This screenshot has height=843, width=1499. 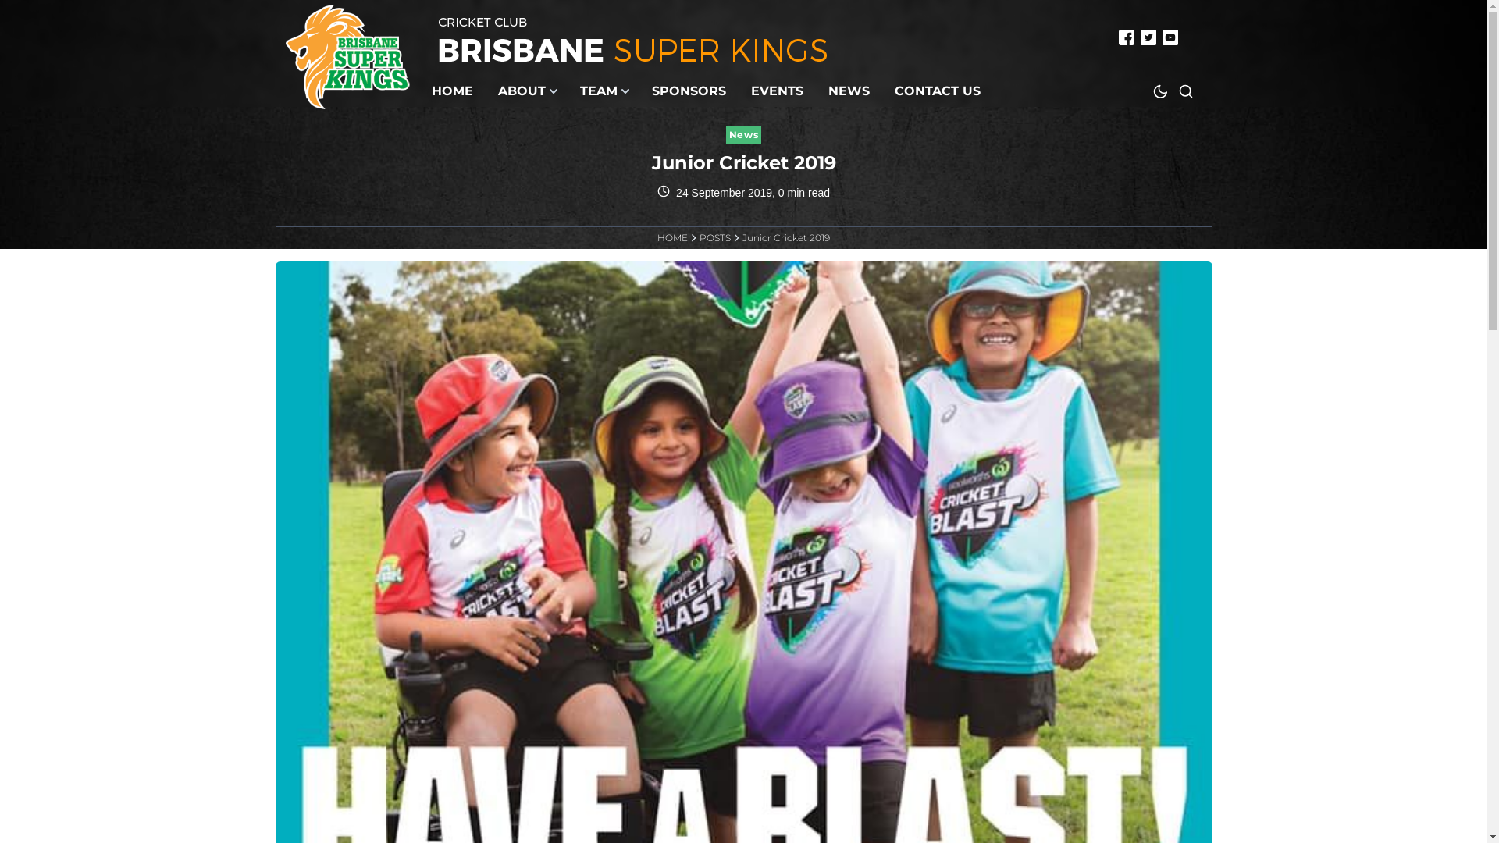 I want to click on ABOUT, so click(x=529, y=91).